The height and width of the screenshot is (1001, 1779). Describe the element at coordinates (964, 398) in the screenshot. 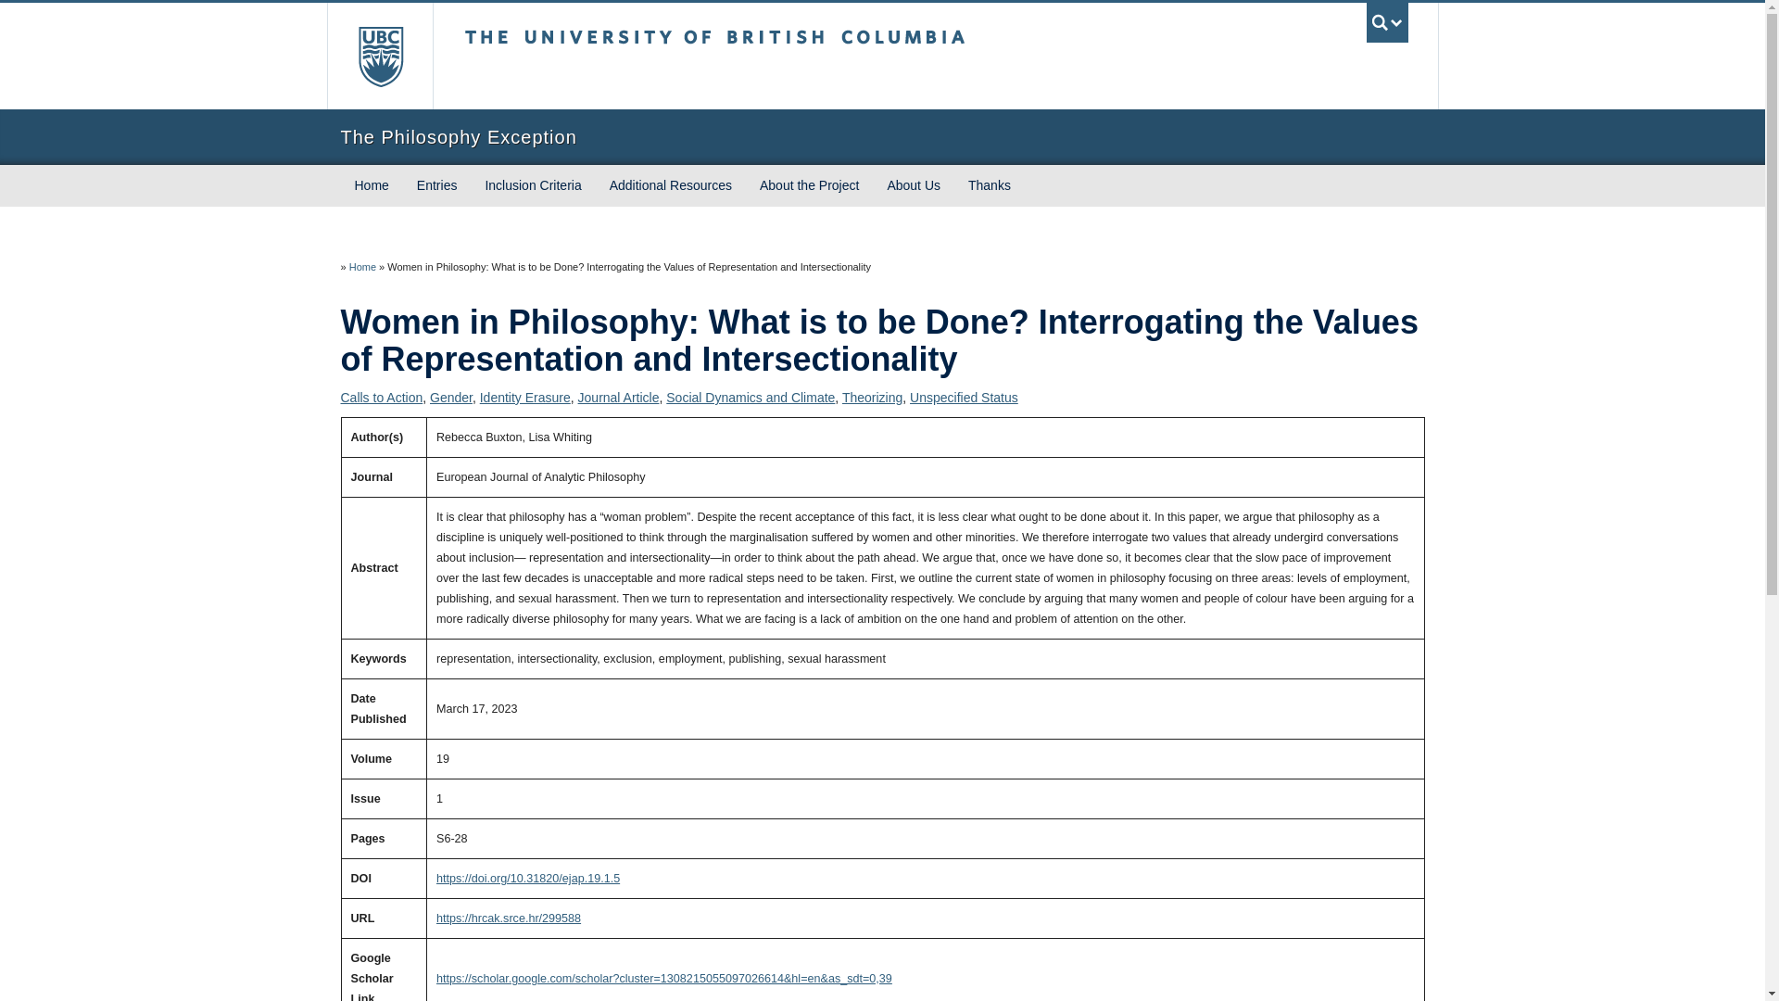

I see `Unspecified Status` at that location.